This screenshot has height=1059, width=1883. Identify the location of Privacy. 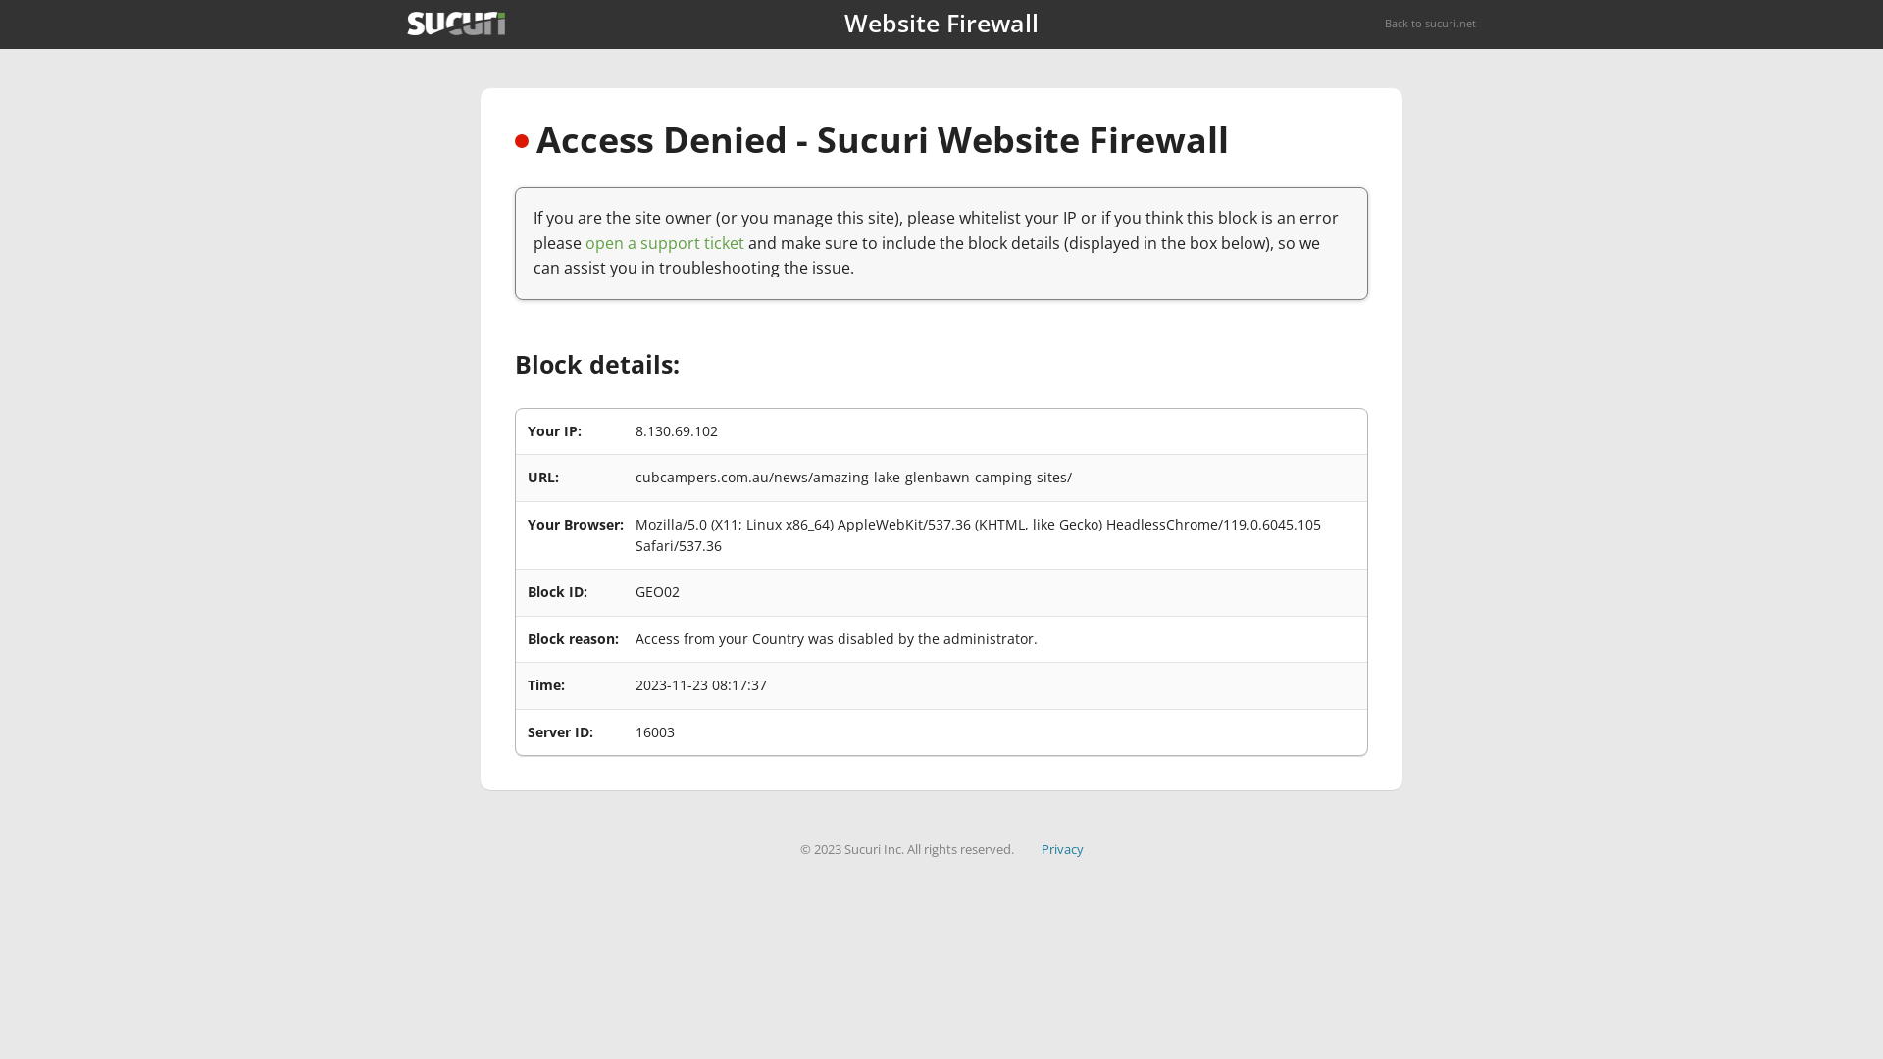
(1063, 849).